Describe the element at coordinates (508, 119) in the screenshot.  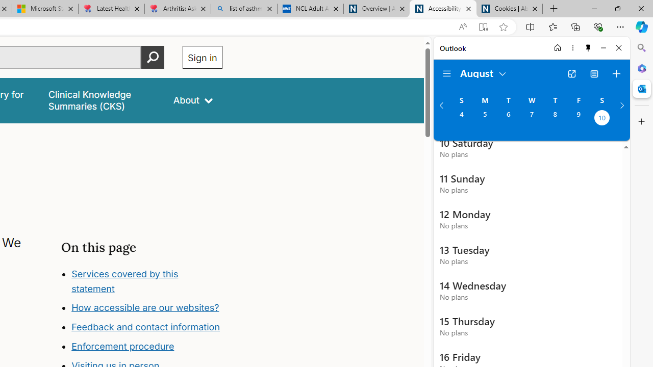
I see `Tuesday, August 6, 2024. ` at that location.